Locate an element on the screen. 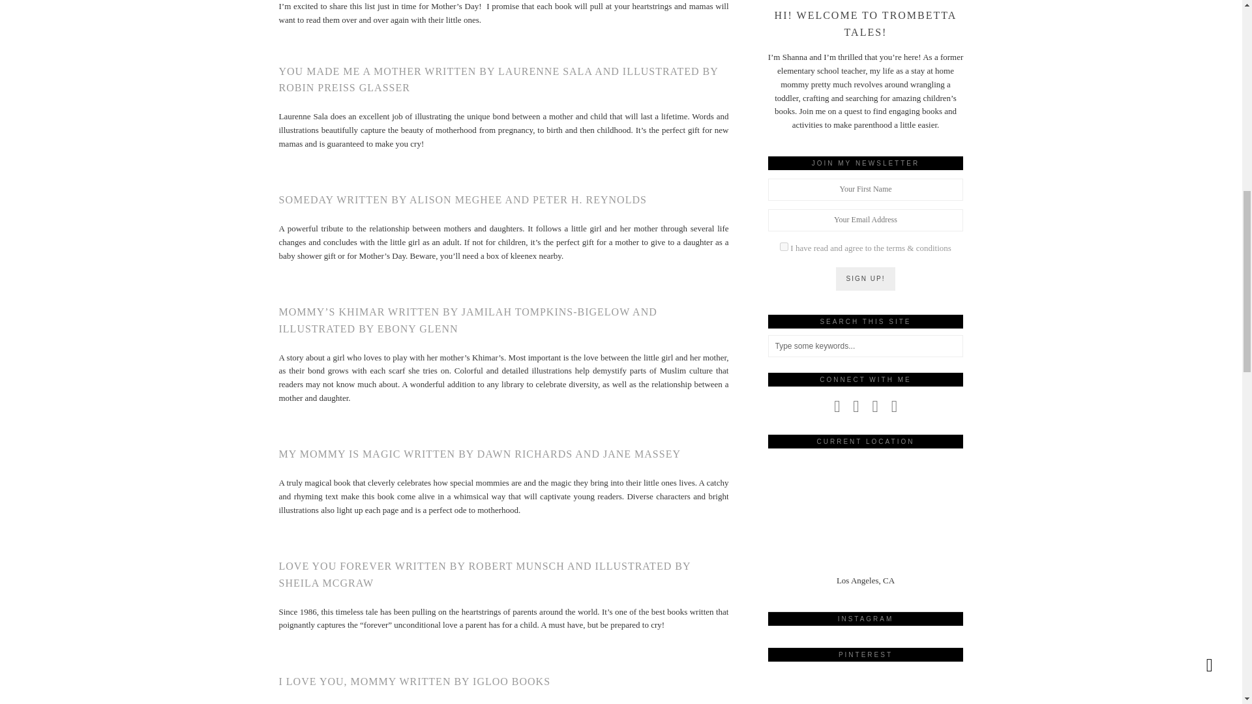  MY MOMMY IS MAGIC WRITTEN BY DAWN RICHARDS AND JANE MASSEY is located at coordinates (480, 454).